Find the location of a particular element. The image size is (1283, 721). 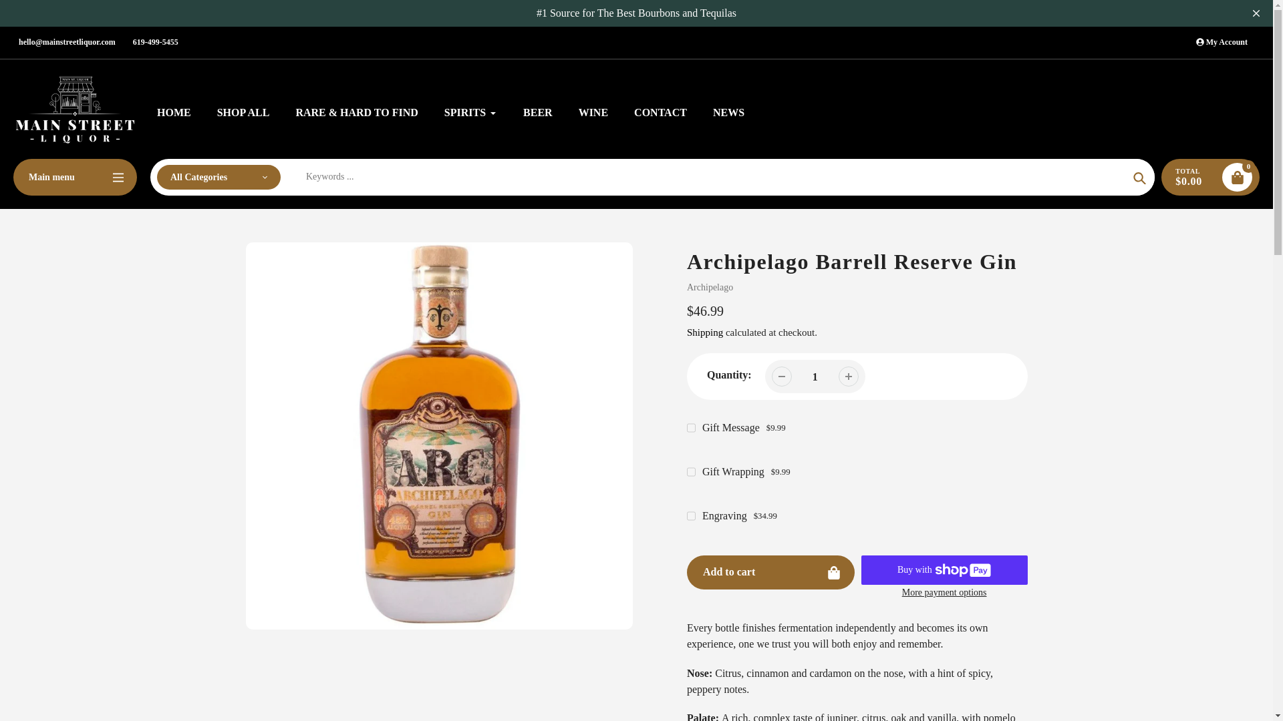

SPIRITS is located at coordinates (470, 112).